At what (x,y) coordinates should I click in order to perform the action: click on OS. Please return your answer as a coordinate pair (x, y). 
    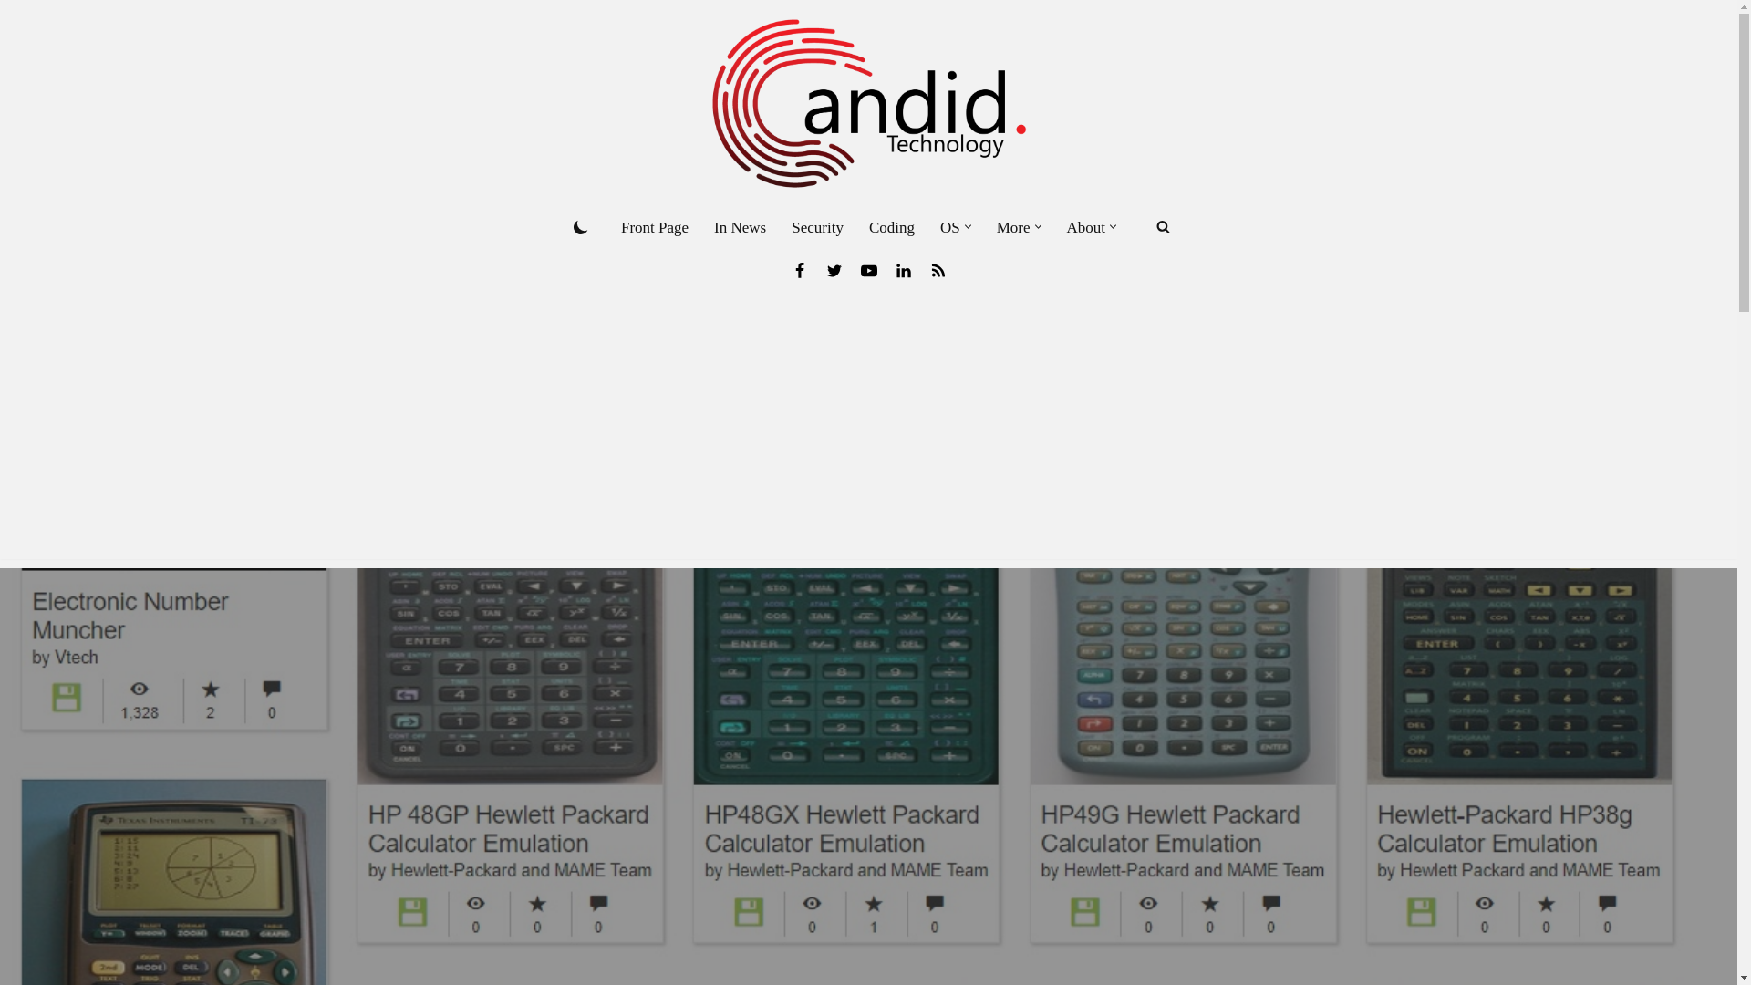
    Looking at the image, I should click on (950, 227).